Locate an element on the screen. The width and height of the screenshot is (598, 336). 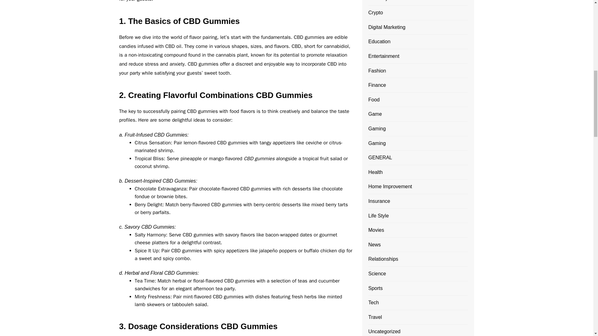
CBD gummies is located at coordinates (259, 159).